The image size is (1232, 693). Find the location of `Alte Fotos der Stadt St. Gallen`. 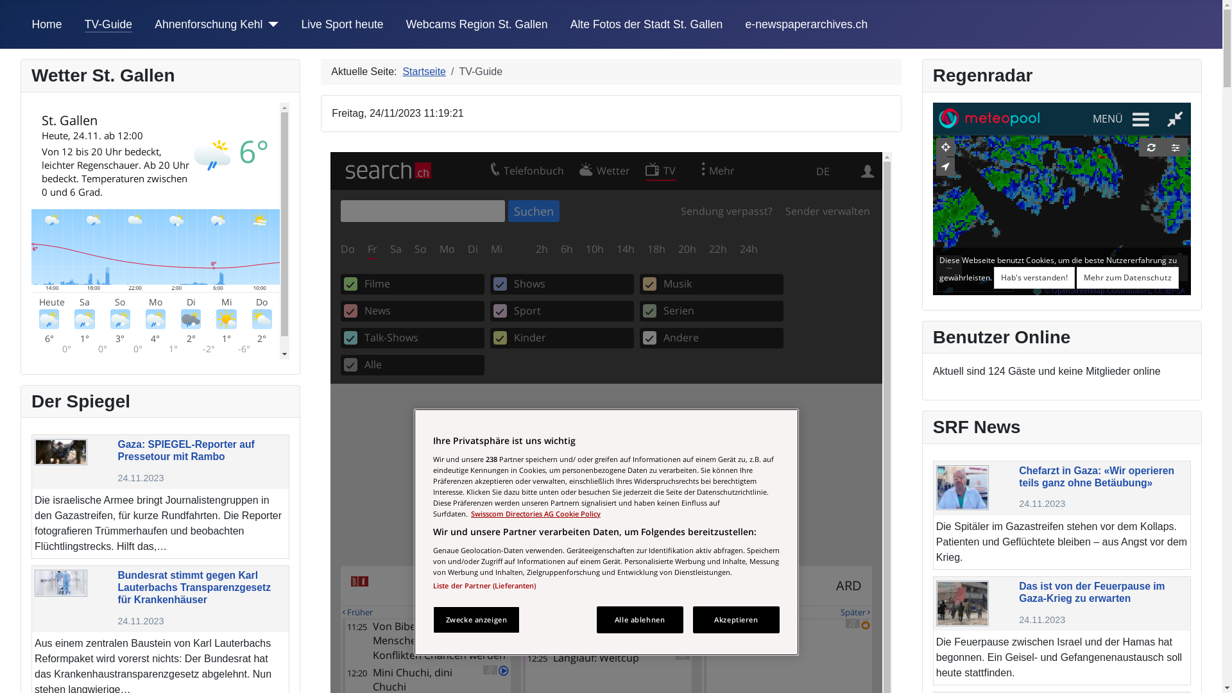

Alte Fotos der Stadt St. Gallen is located at coordinates (647, 24).